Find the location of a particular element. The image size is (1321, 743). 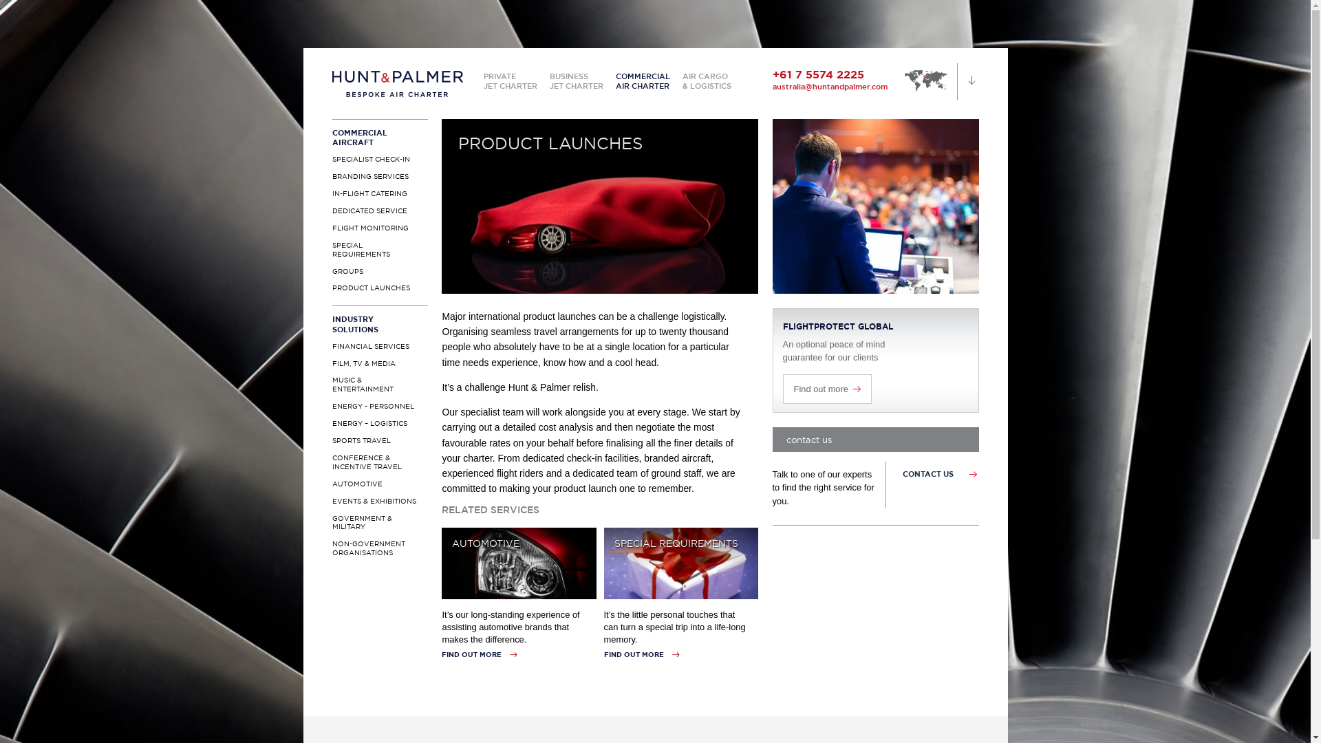

contact us is located at coordinates (876, 440).